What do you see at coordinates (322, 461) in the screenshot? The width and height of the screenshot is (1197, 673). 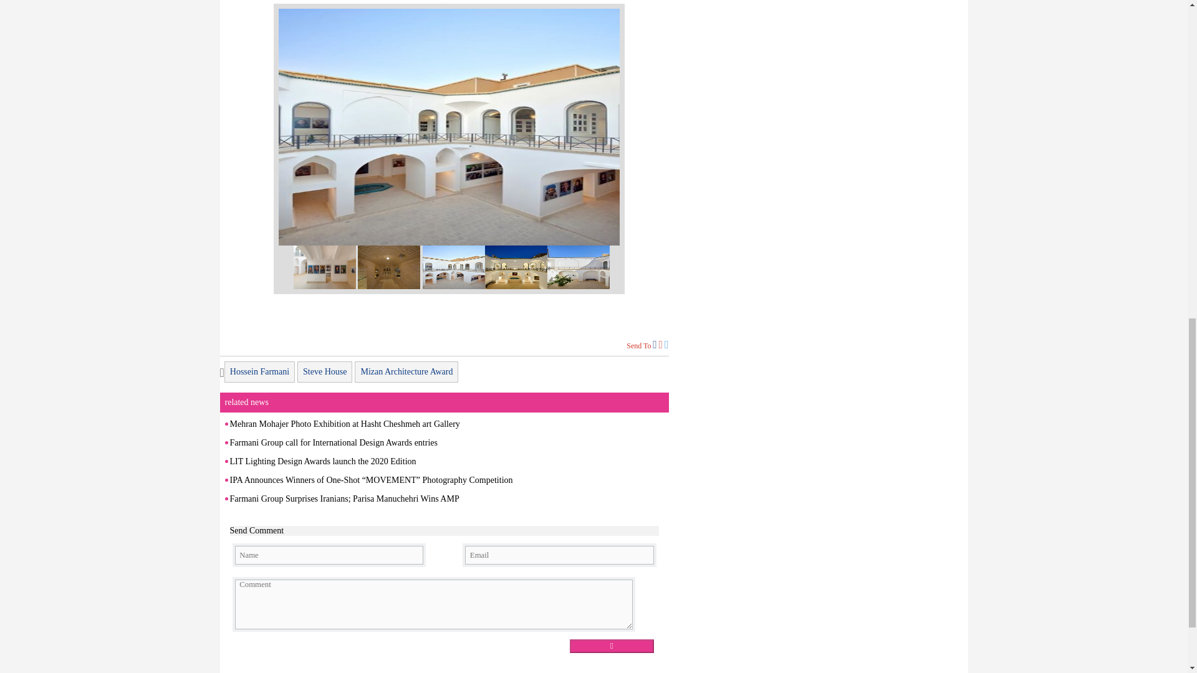 I see `LIT Lighting Design Awards launch the 2020 Edition` at bounding box center [322, 461].